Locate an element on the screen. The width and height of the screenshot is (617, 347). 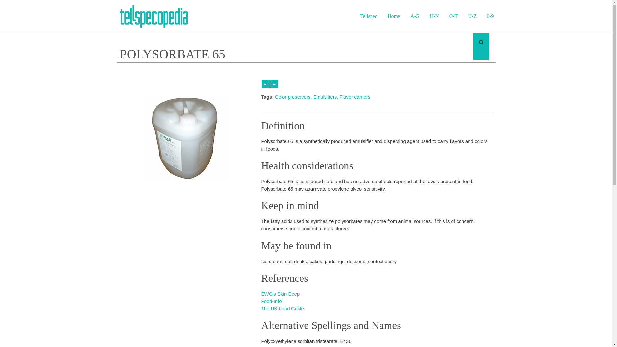
Search... is located at coordinates (427, 46).